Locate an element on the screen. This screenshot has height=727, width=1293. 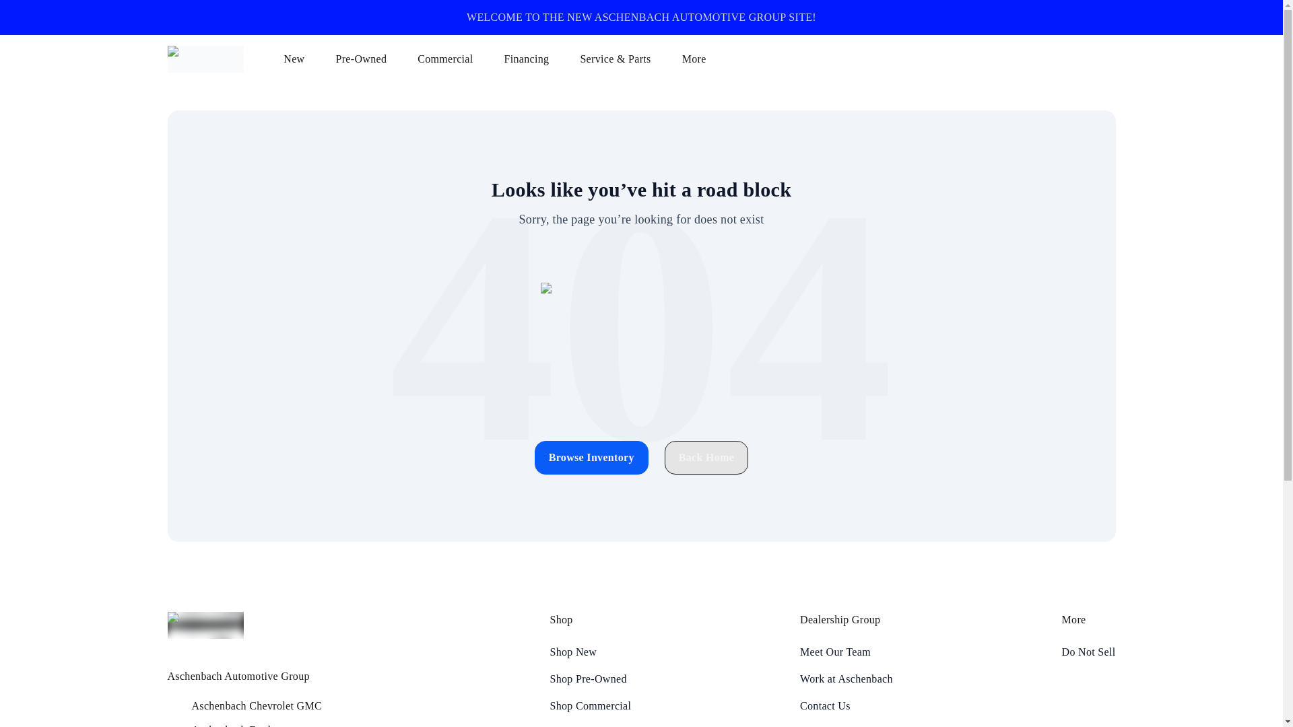
Work at Aschenbach is located at coordinates (847, 679).